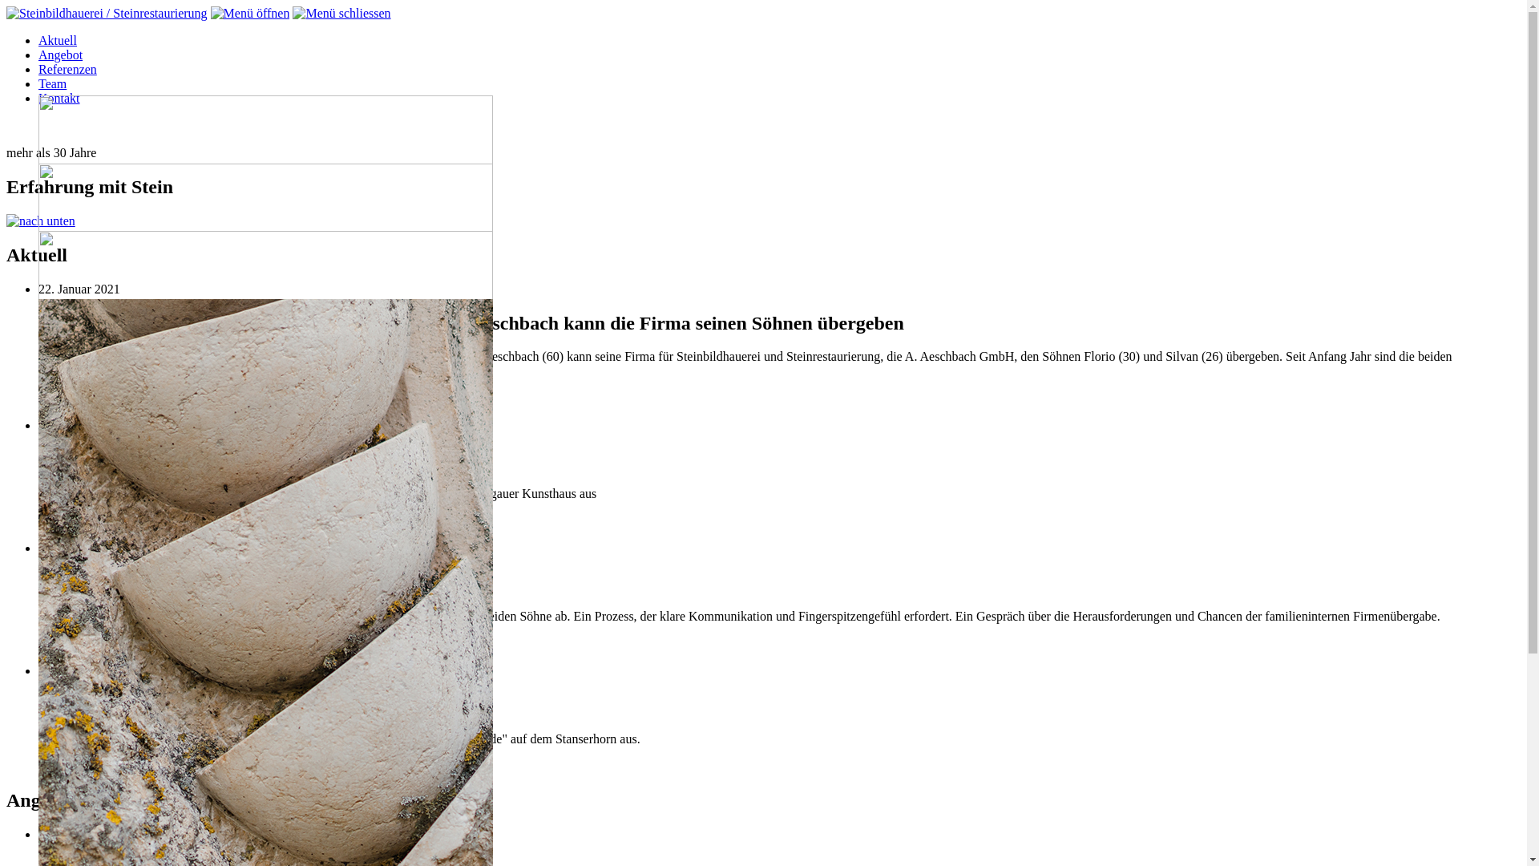 This screenshot has width=1539, height=866. I want to click on https://www.aargauerkunsthaus.ch/ausstellungen/663, so click(175, 521).